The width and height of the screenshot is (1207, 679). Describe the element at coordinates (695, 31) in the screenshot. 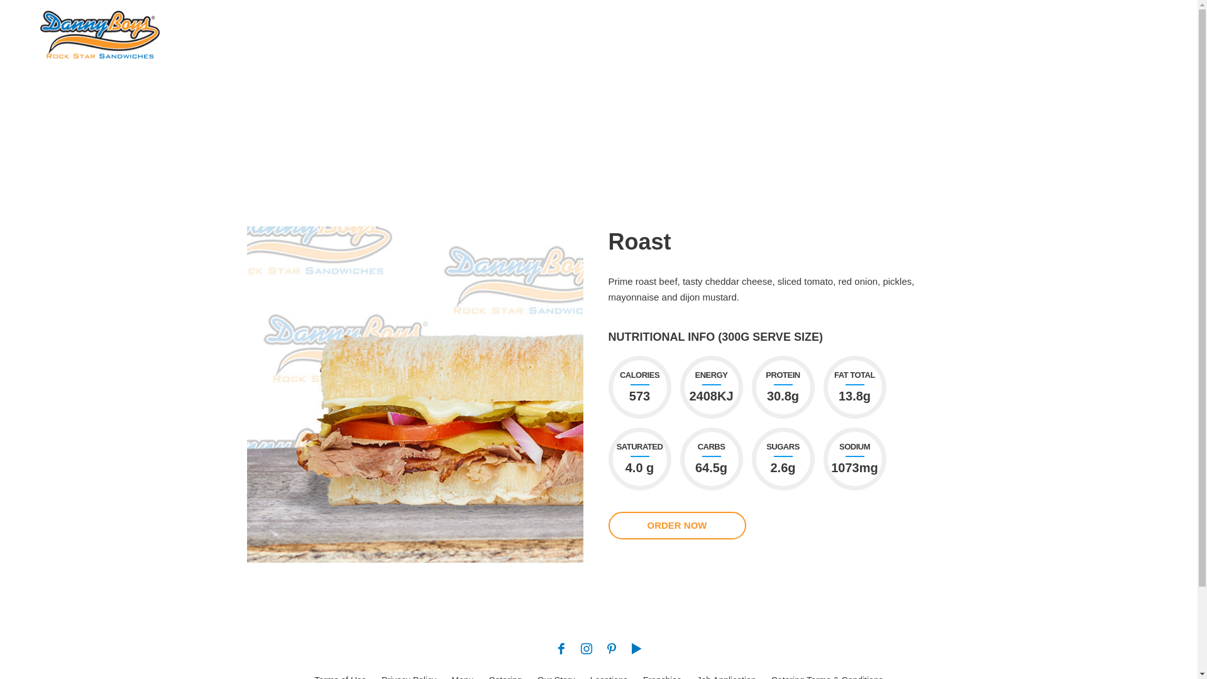

I see `CATERING` at that location.